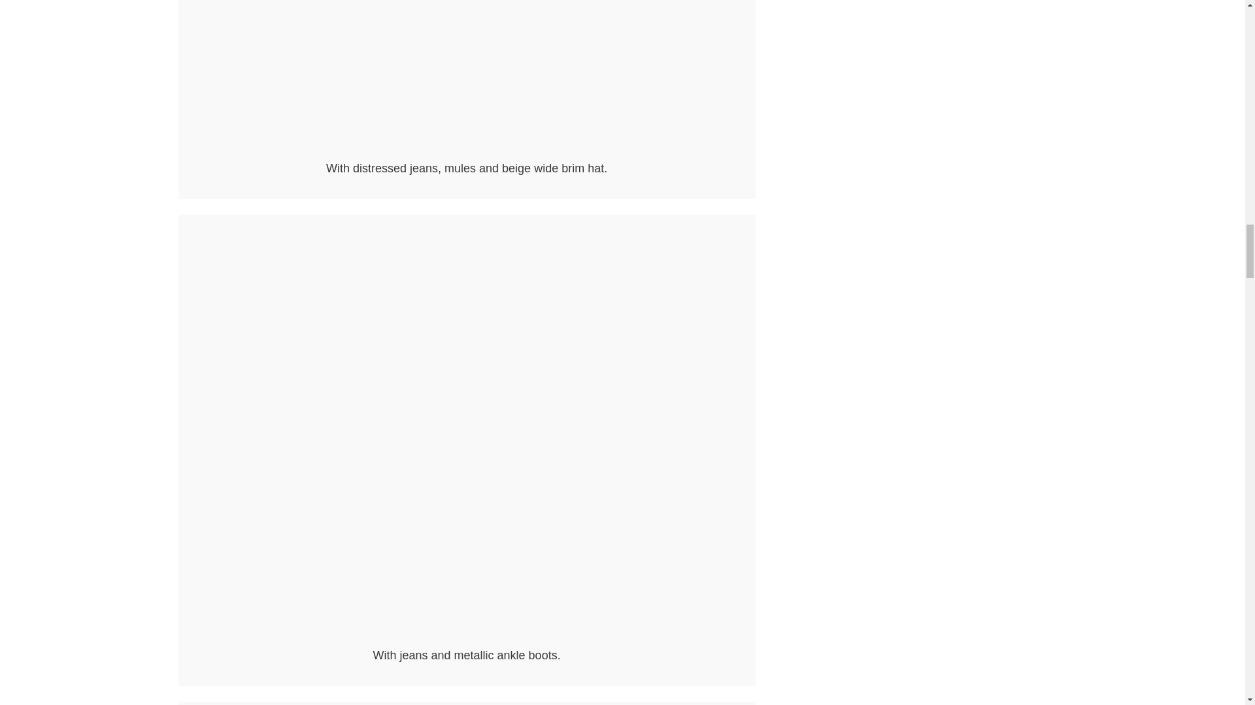 This screenshot has height=705, width=1255. I want to click on With jeans and metallic ankle boots, so click(467, 638).